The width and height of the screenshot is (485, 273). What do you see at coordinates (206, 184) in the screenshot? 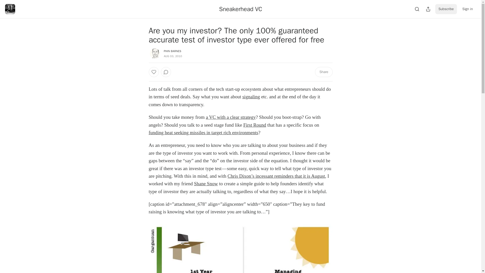
I see `Shane Snow` at bounding box center [206, 184].